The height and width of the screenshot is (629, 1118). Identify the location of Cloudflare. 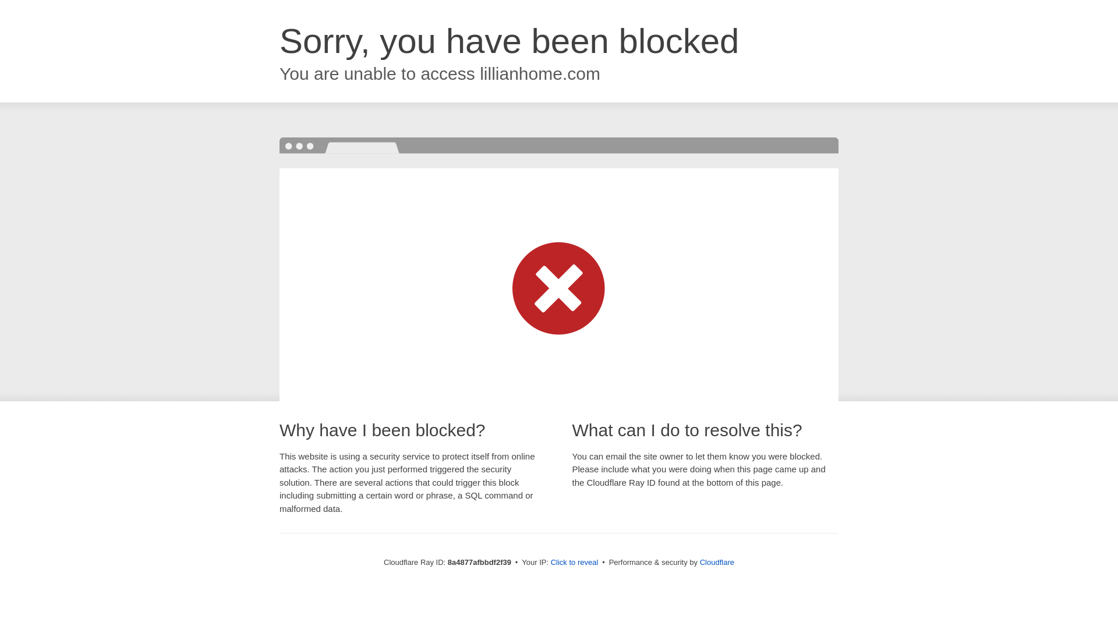
(717, 562).